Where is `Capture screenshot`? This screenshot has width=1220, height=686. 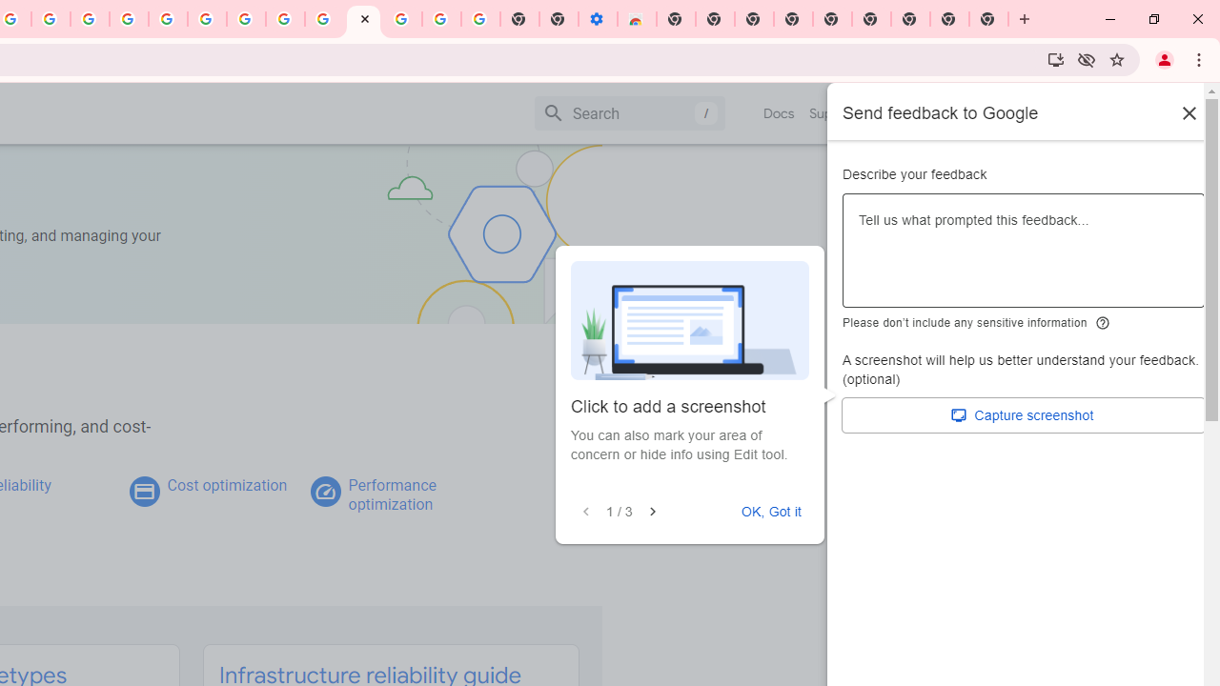 Capture screenshot is located at coordinates (1024, 415).